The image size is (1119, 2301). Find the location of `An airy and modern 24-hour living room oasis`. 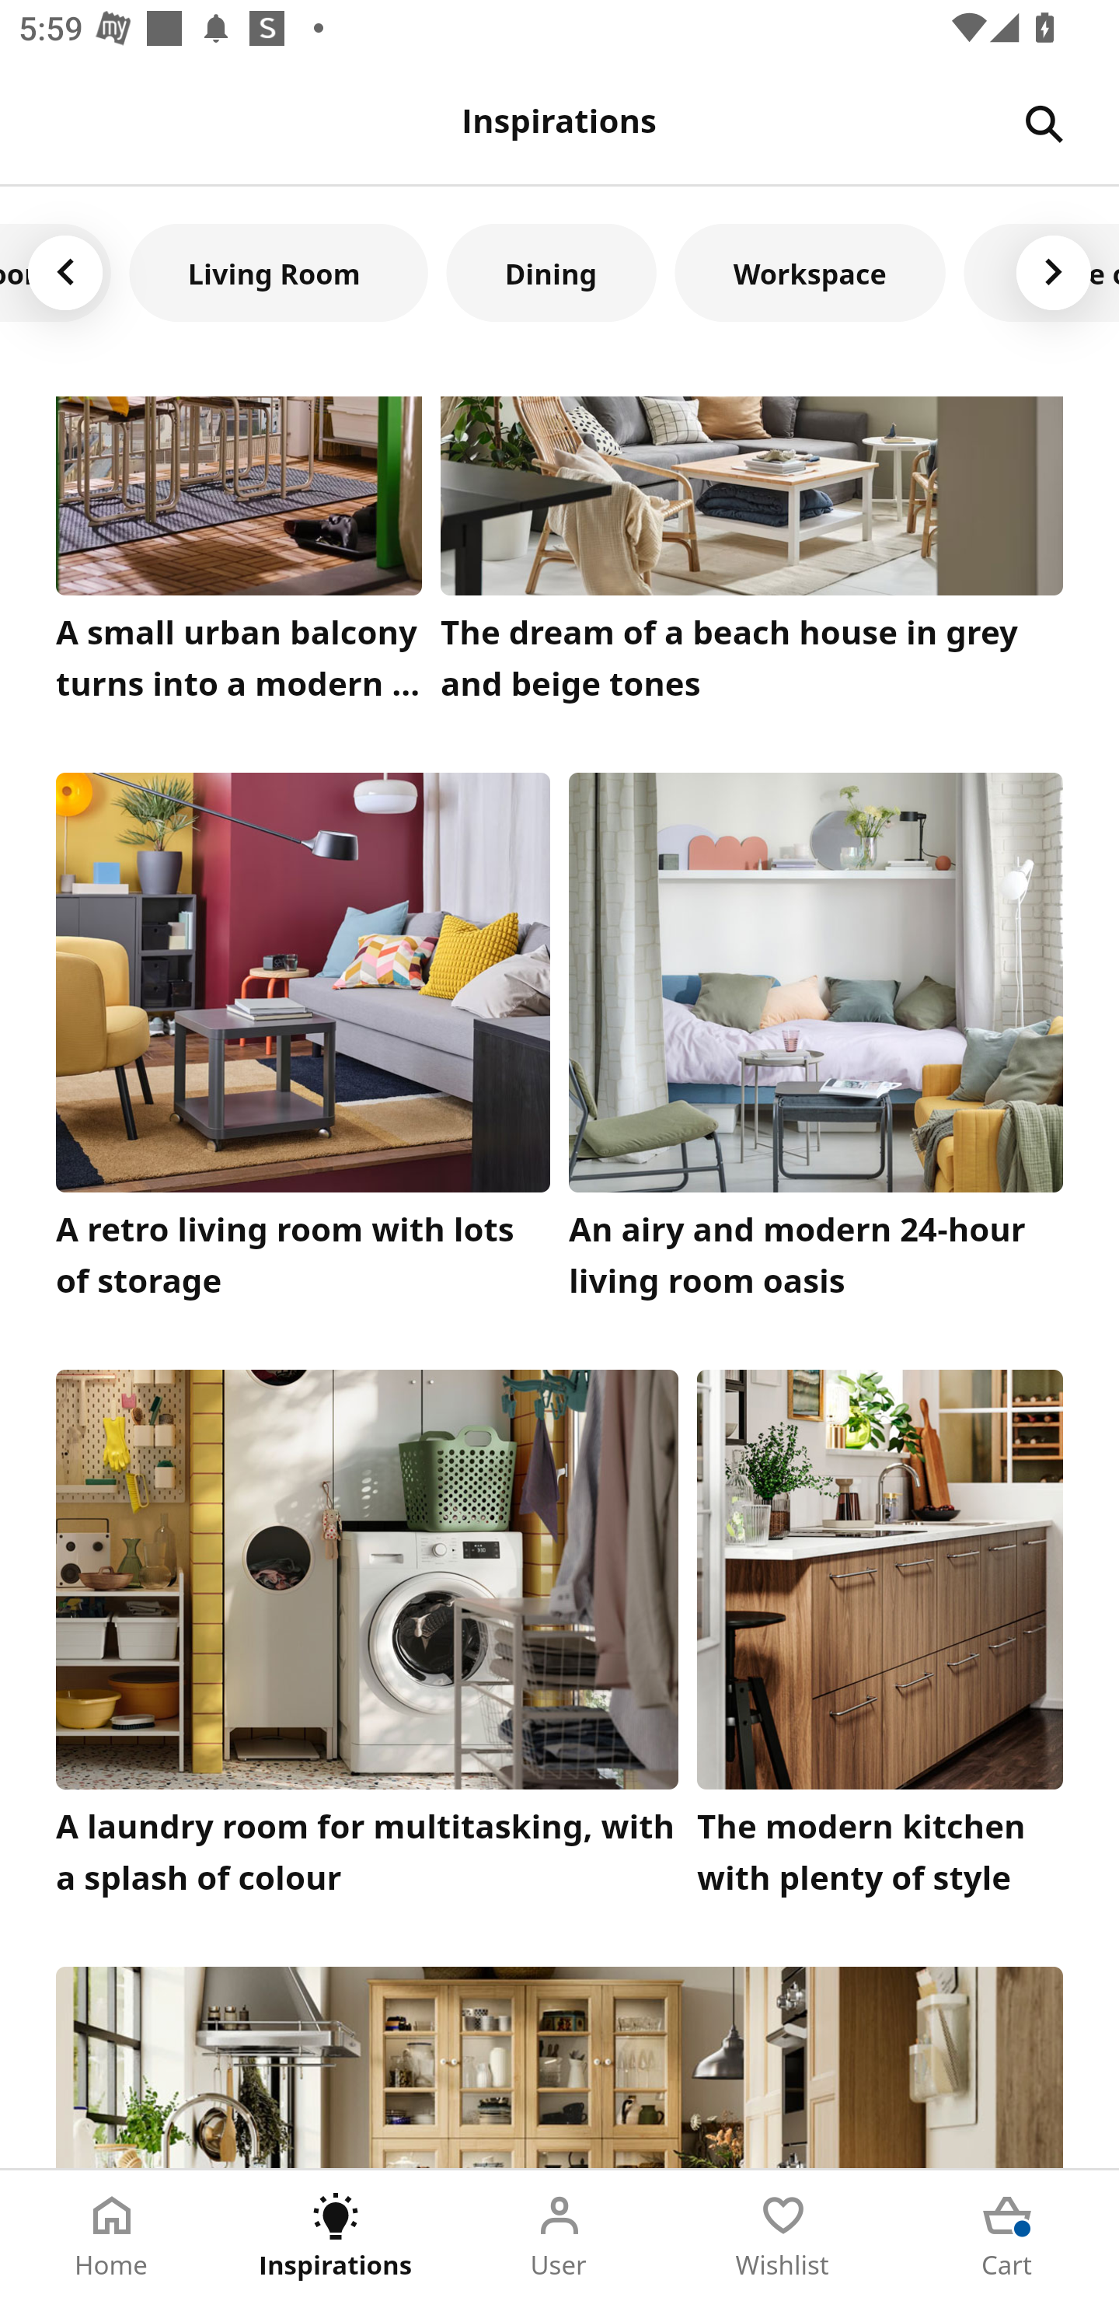

An airy and modern 24-hour living room oasis is located at coordinates (816, 1043).